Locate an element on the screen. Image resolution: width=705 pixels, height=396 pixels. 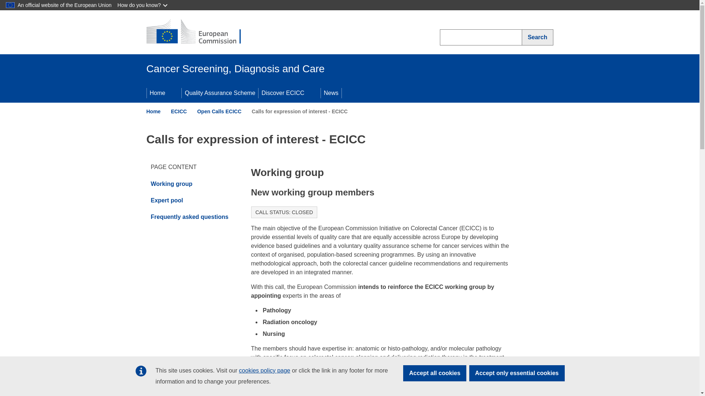
Expert pool is located at coordinates (192, 200).